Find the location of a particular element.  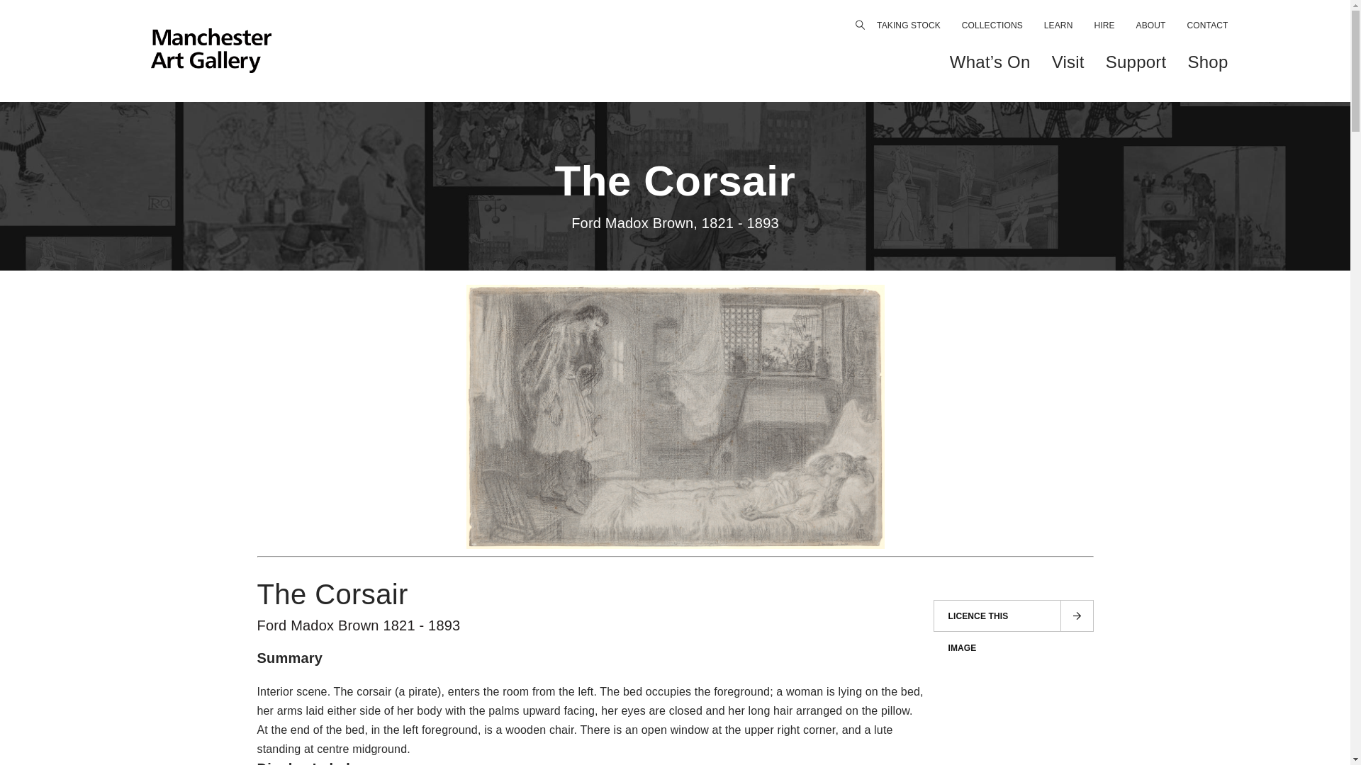

Ford Madox Brown 1821 - 1893 is located at coordinates (358, 625).